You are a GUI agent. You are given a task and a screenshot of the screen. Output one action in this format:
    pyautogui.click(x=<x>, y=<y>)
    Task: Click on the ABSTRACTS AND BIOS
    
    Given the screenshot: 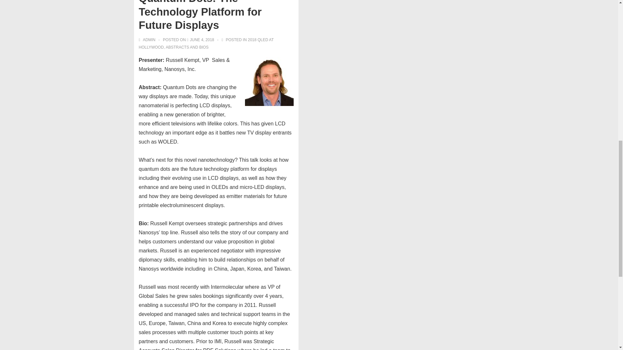 What is the action you would take?
    pyautogui.click(x=187, y=47)
    